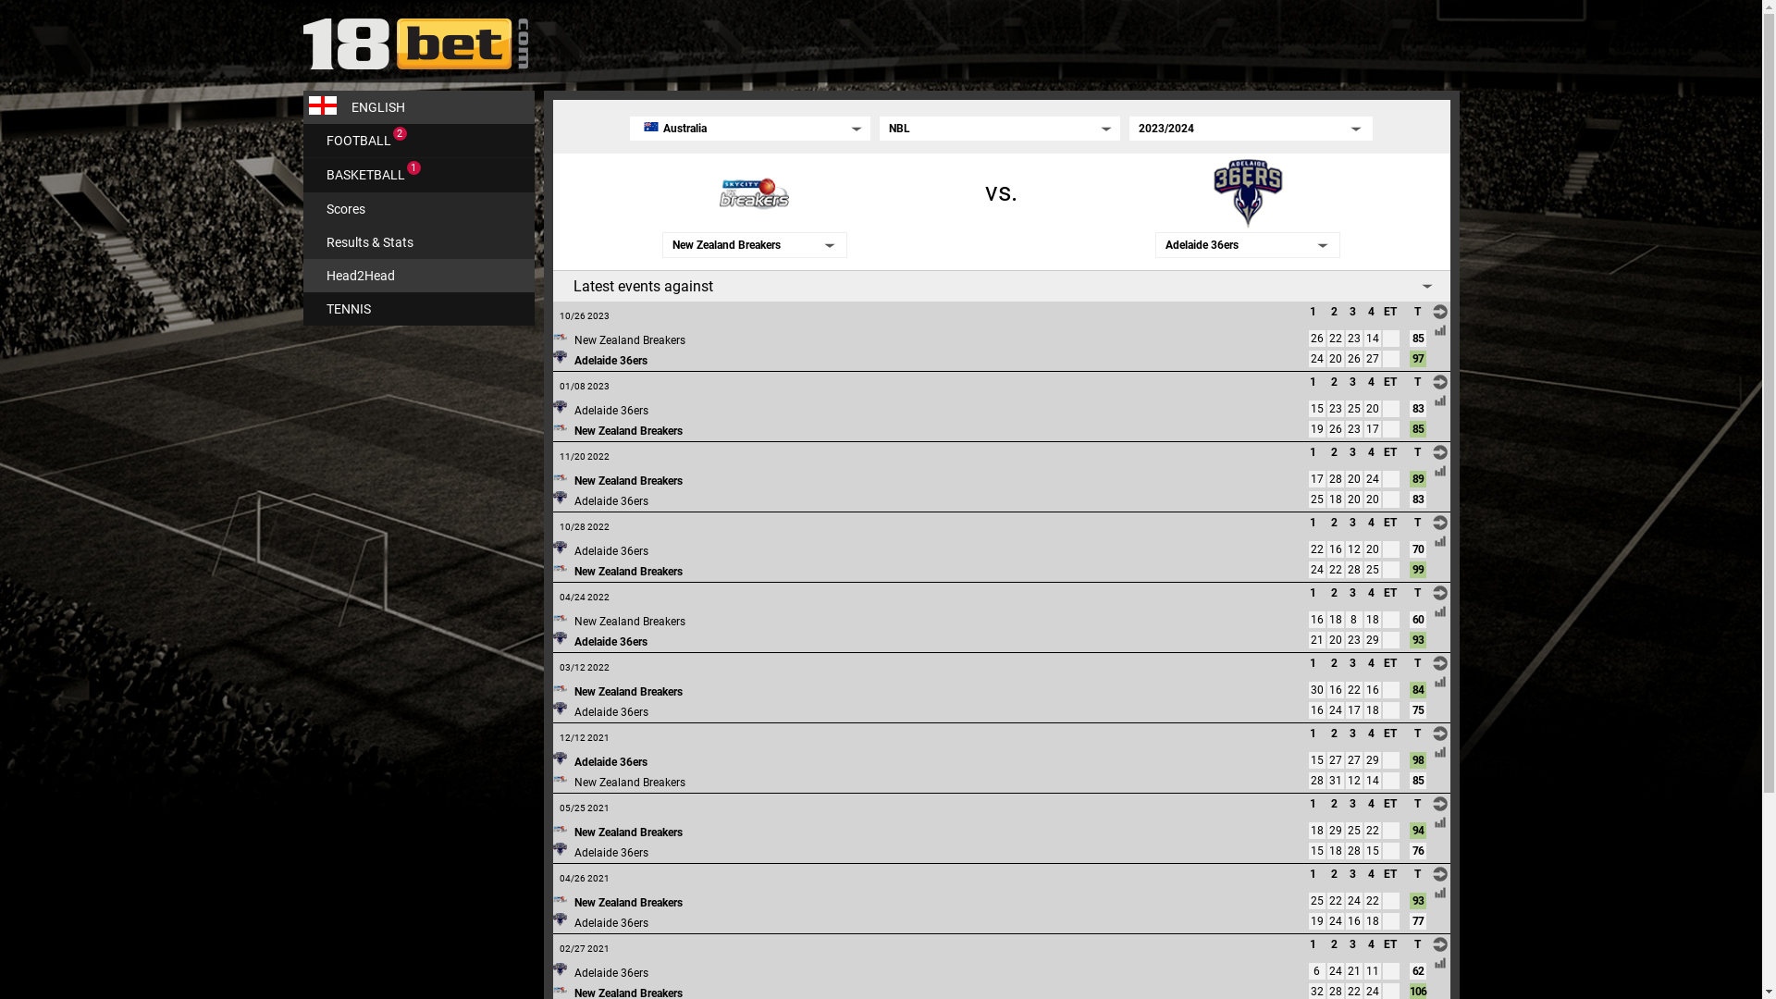 This screenshot has height=999, width=1776. Describe the element at coordinates (627, 481) in the screenshot. I see `New Zealand Breakers` at that location.